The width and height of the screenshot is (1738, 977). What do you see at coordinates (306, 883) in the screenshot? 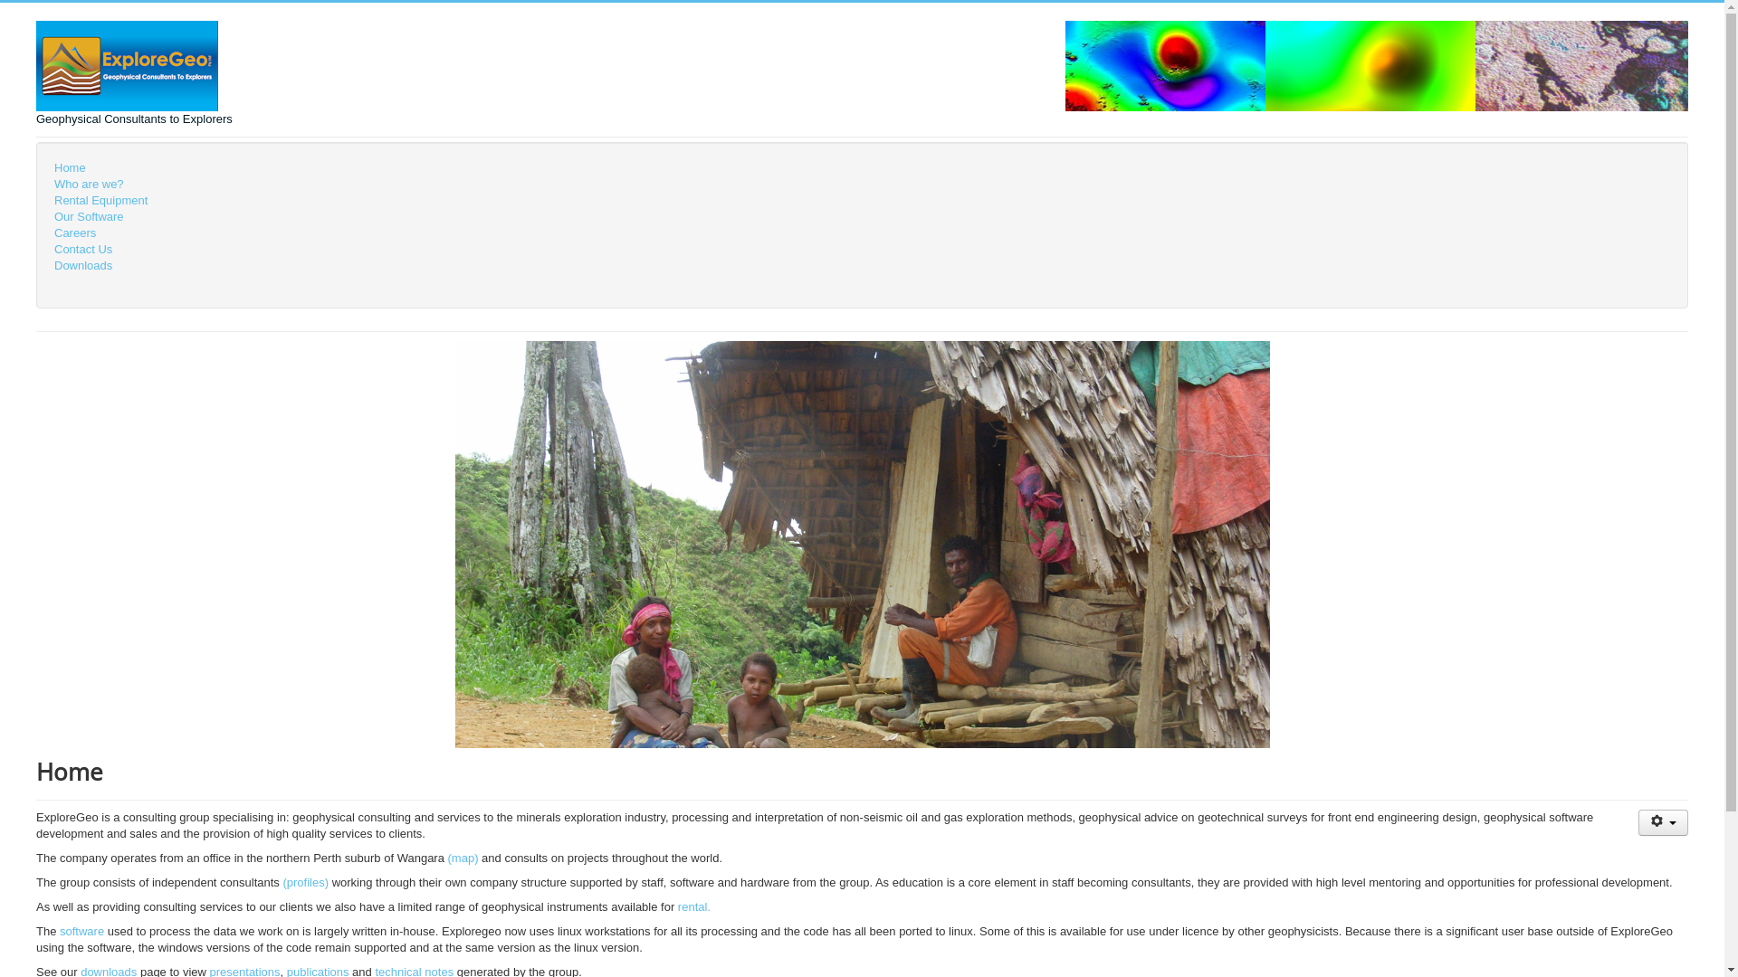
I see `(profiles)` at bounding box center [306, 883].